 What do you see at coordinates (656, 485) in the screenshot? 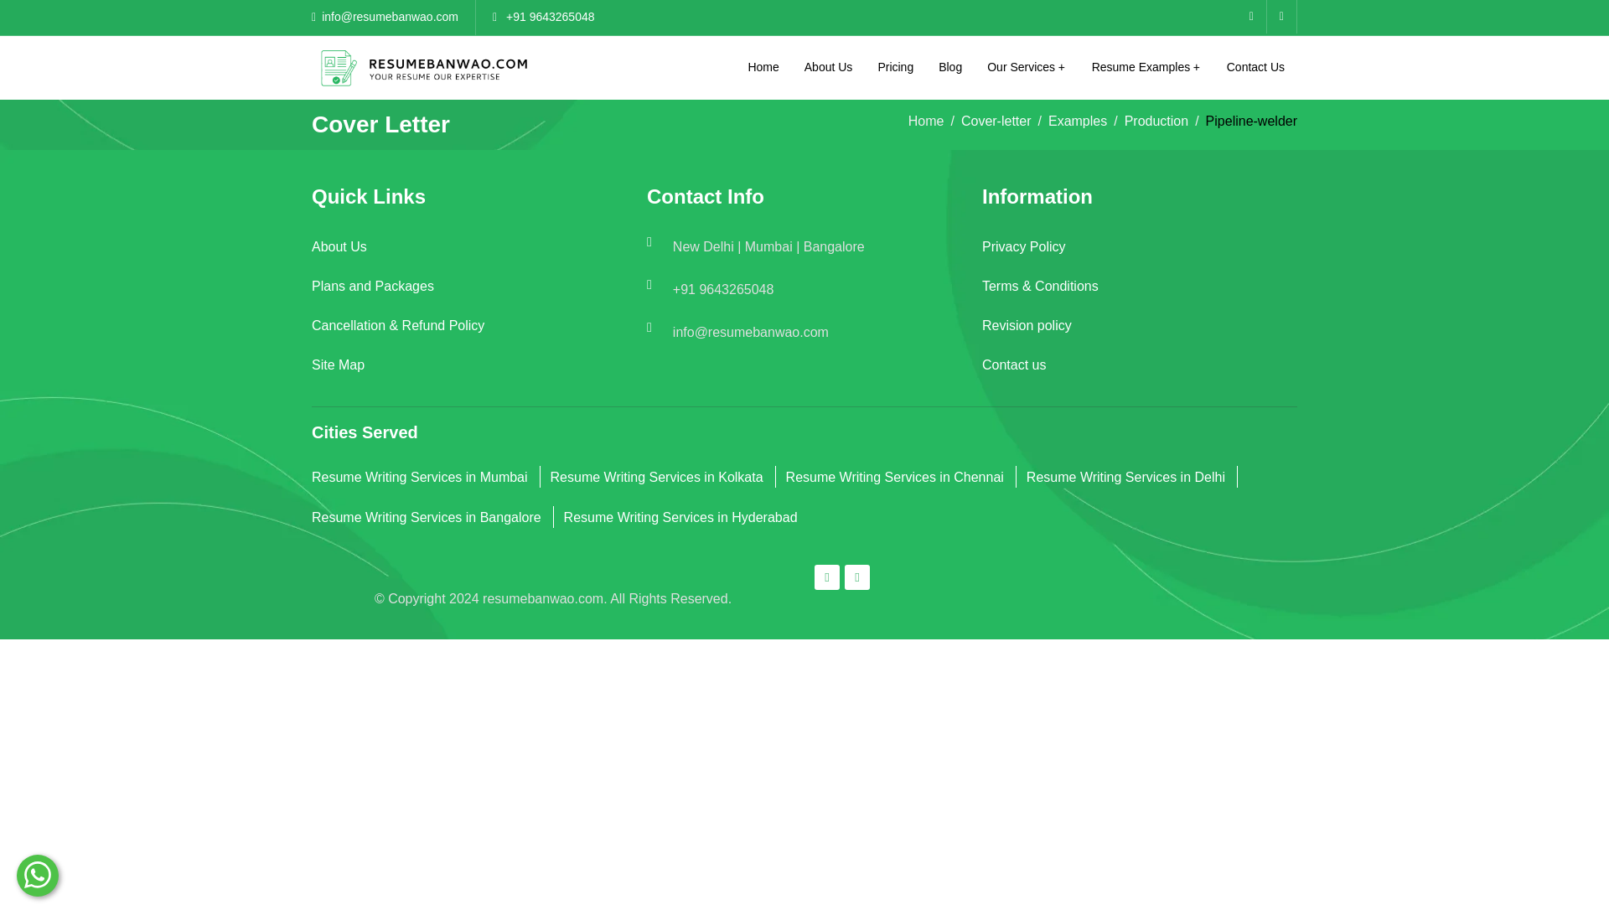
I see `Resume Writing Services in Kolkata` at bounding box center [656, 485].